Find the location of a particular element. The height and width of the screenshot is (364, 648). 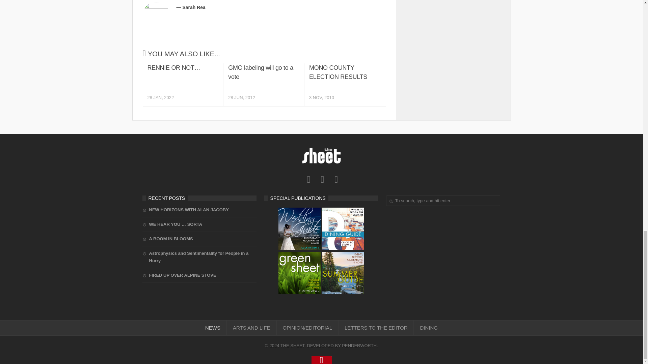

Follow The Sheet on Twitter is located at coordinates (345, 85).